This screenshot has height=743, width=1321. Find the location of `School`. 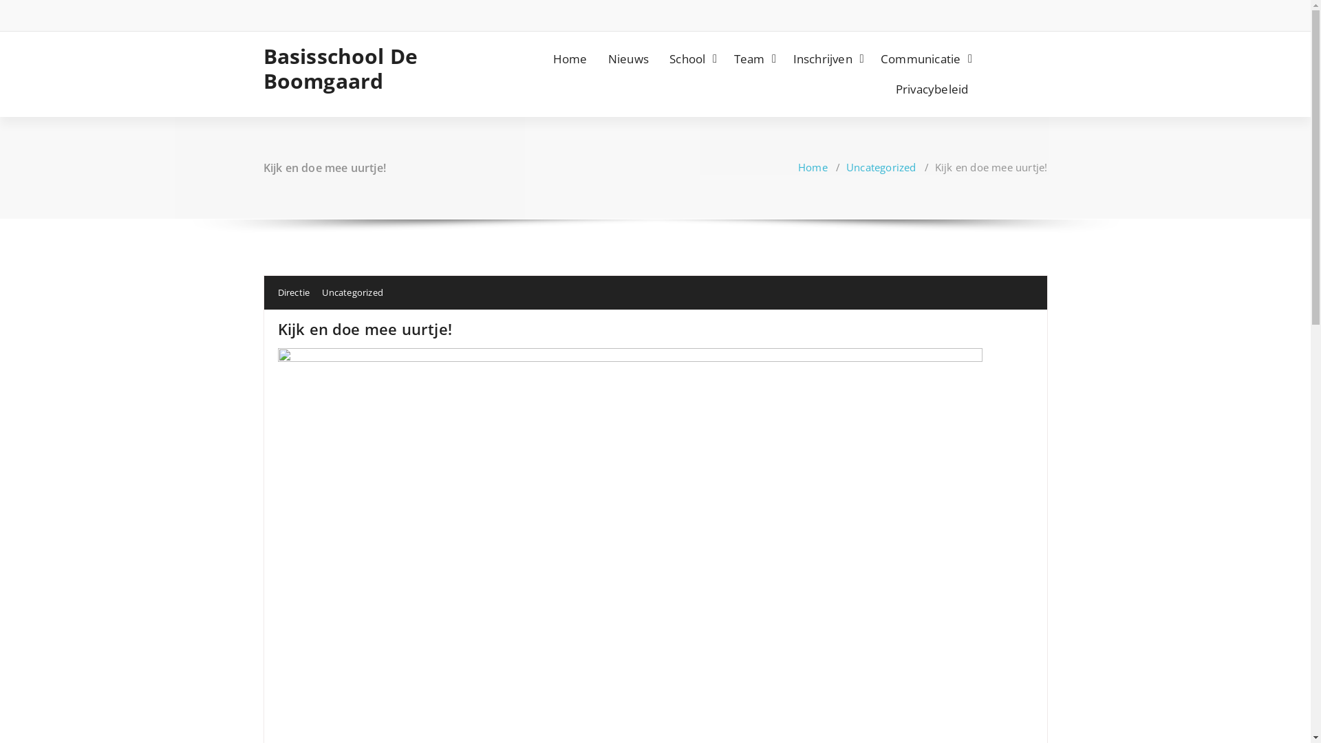

School is located at coordinates (691, 59).